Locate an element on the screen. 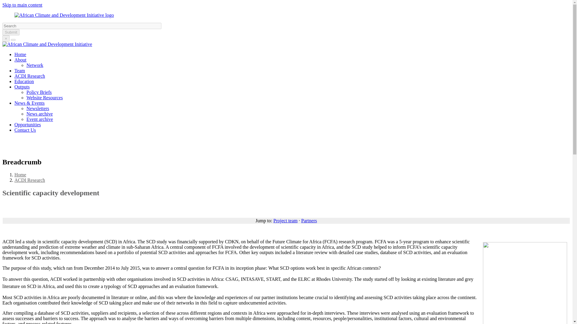 The image size is (577, 324). Policy Briefs is located at coordinates (39, 92).